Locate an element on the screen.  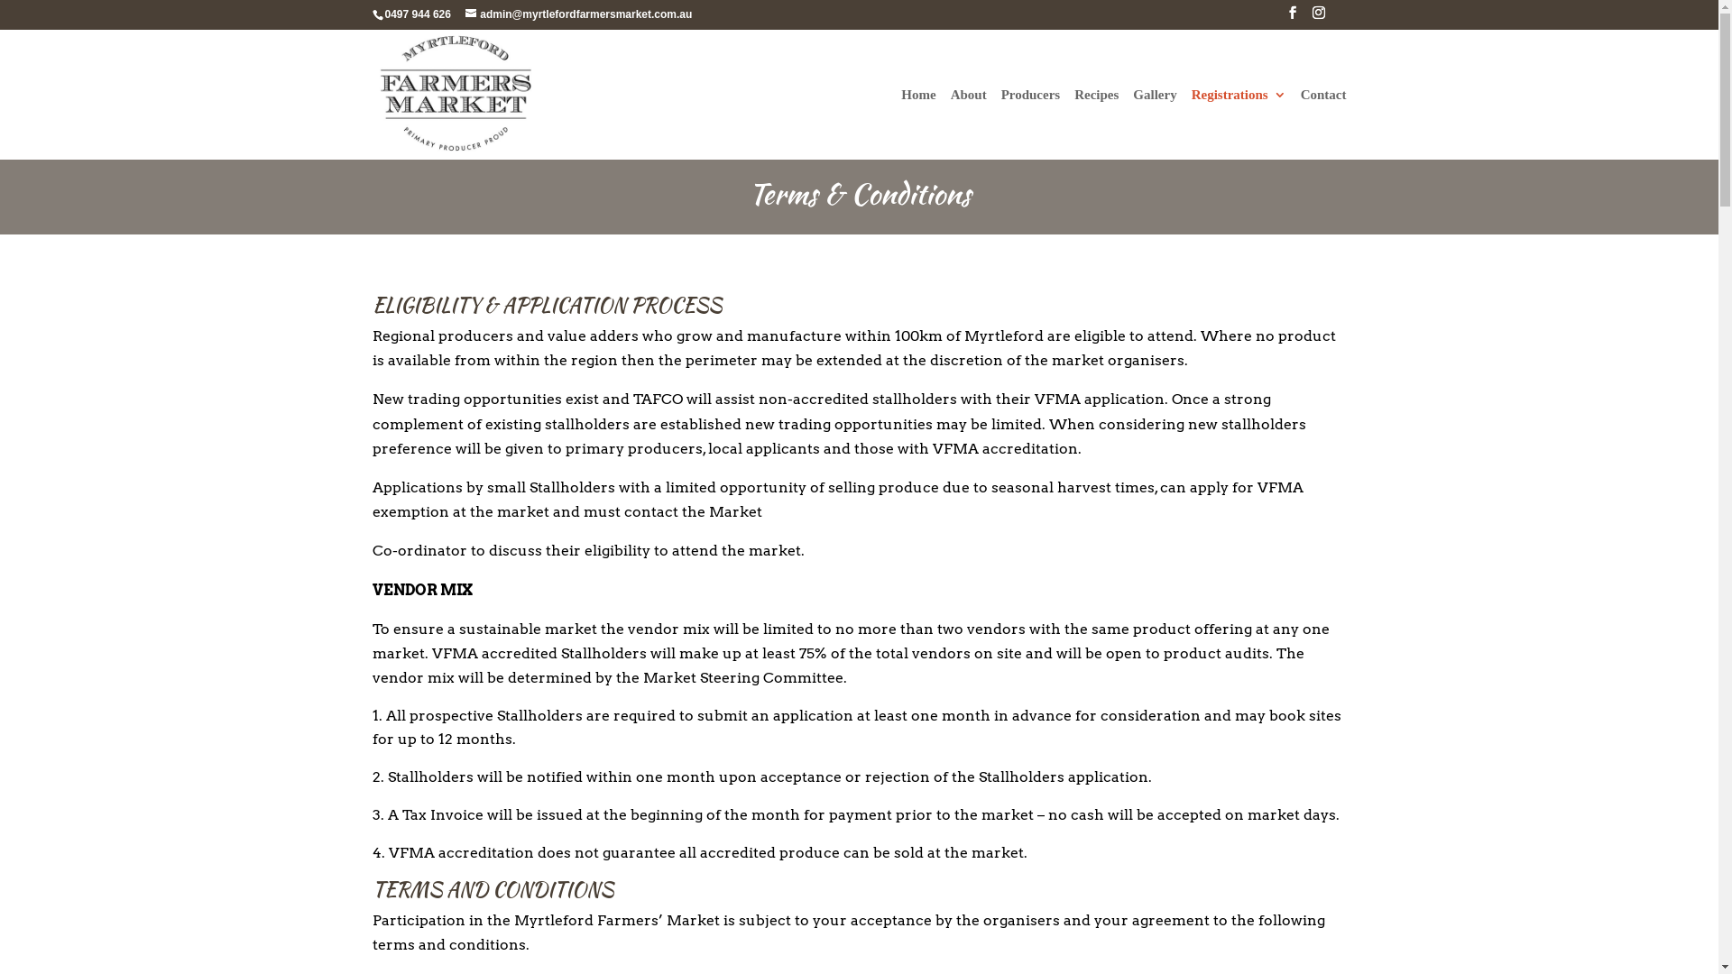
Registrations is located at coordinates (1239, 124).